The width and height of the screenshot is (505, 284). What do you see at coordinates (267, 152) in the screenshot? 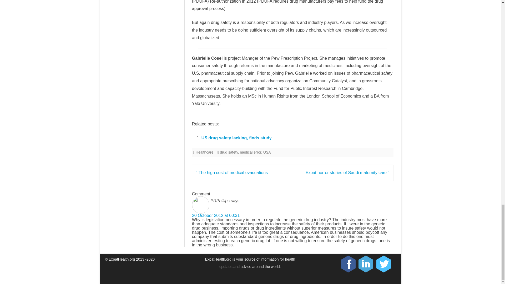
I see `USA` at bounding box center [267, 152].